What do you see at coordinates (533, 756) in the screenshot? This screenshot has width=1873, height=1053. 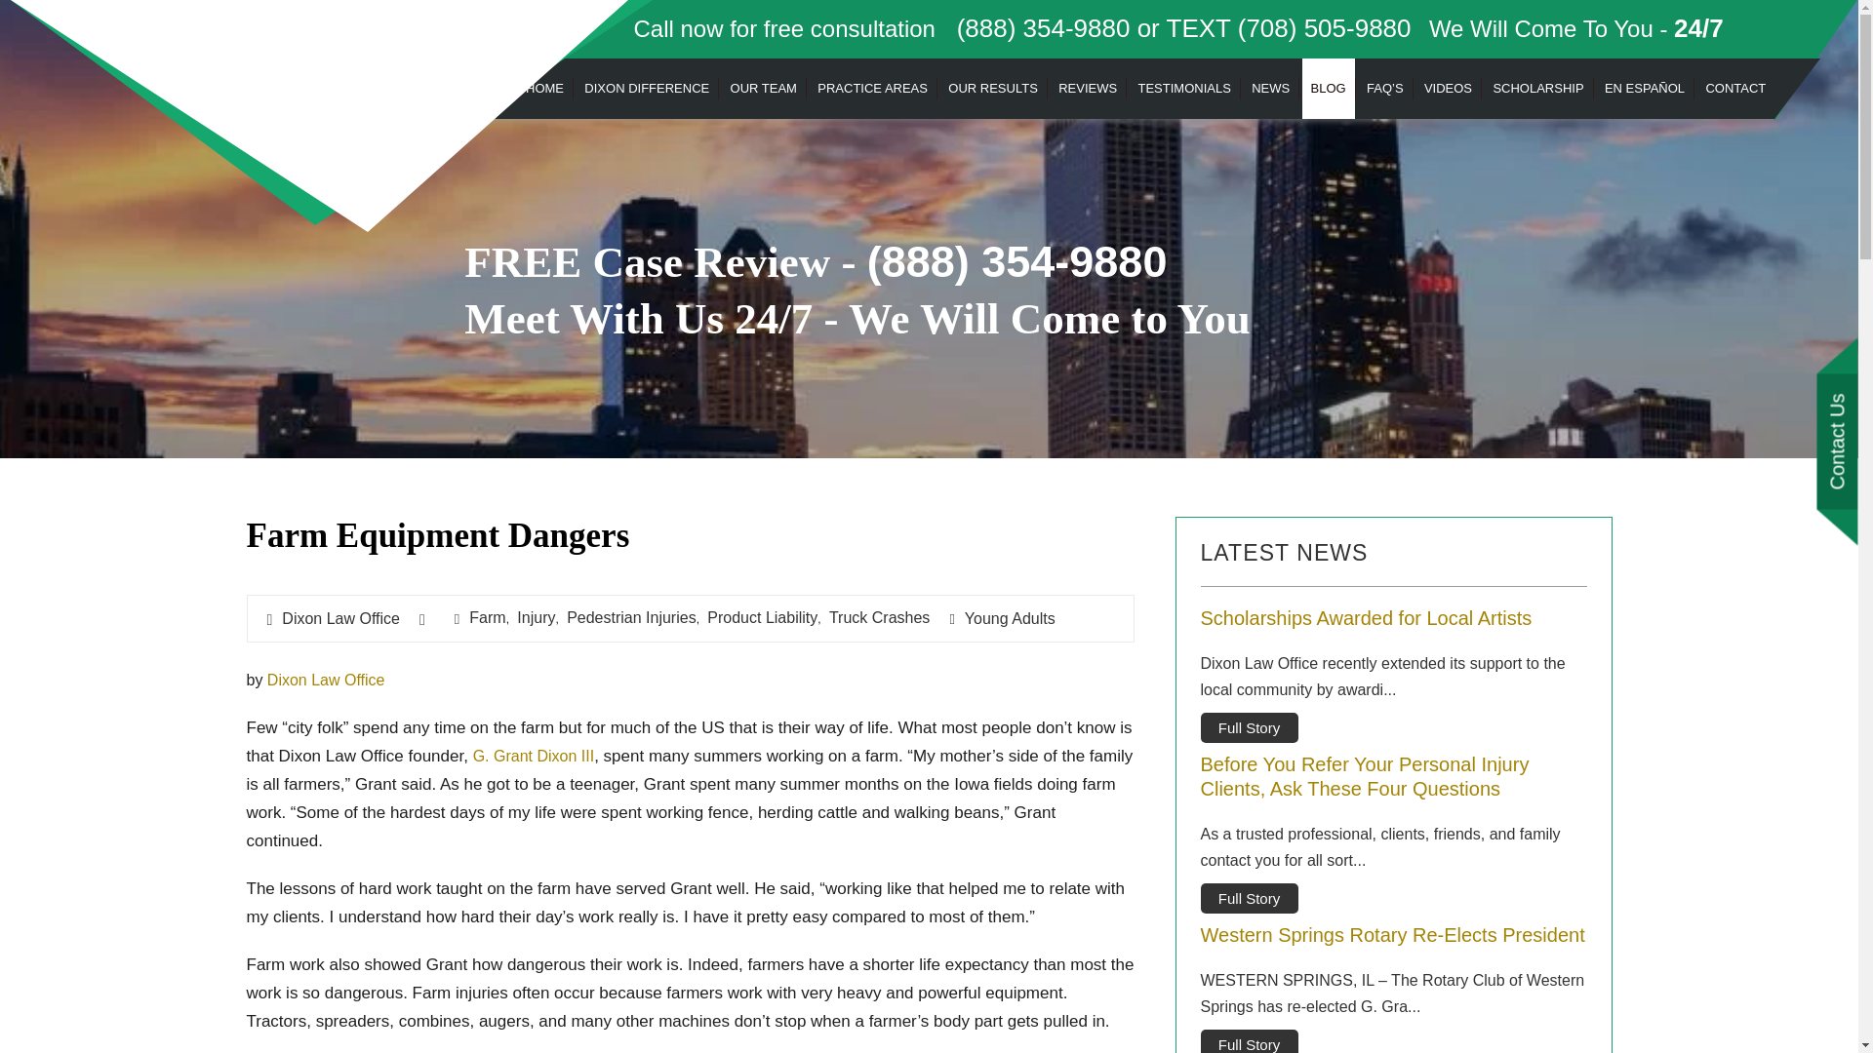 I see `Dixon Law Office founder, Grant Dixon` at bounding box center [533, 756].